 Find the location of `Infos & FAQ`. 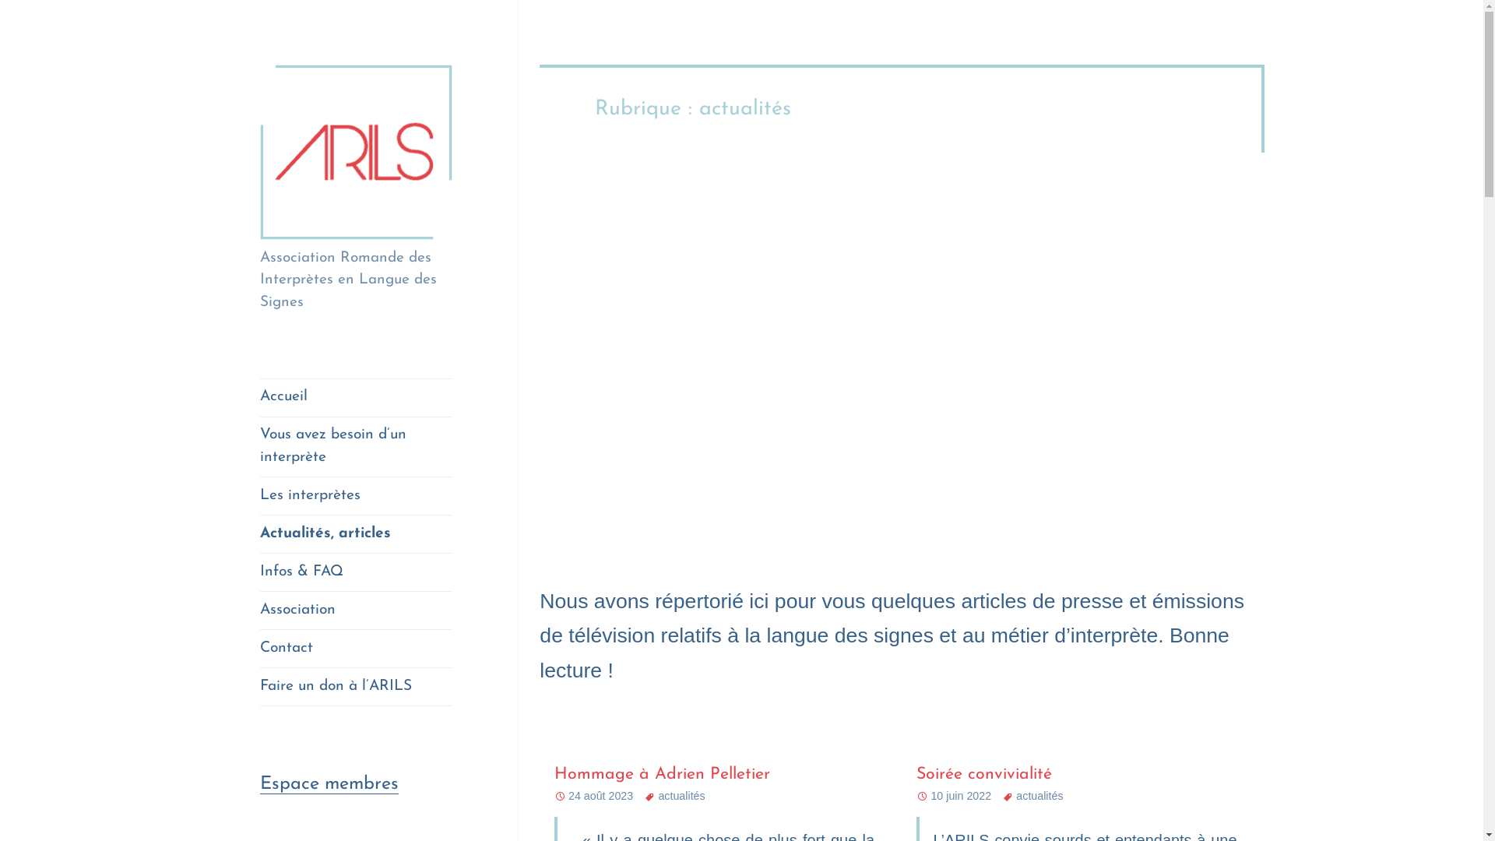

Infos & FAQ is located at coordinates (357, 572).